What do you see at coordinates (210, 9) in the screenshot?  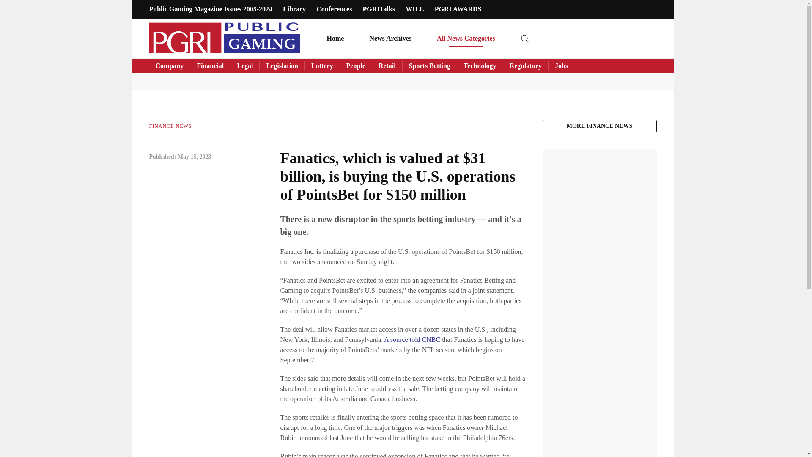 I see `Public Gaming Magazine Issues 2005-2024` at bounding box center [210, 9].